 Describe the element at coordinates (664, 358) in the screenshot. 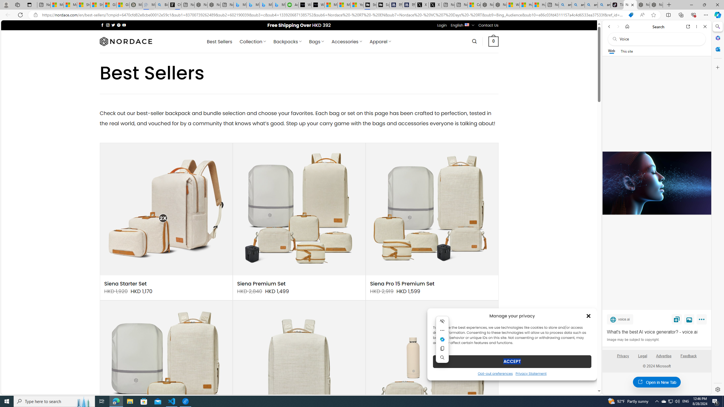

I see `Advertise` at that location.